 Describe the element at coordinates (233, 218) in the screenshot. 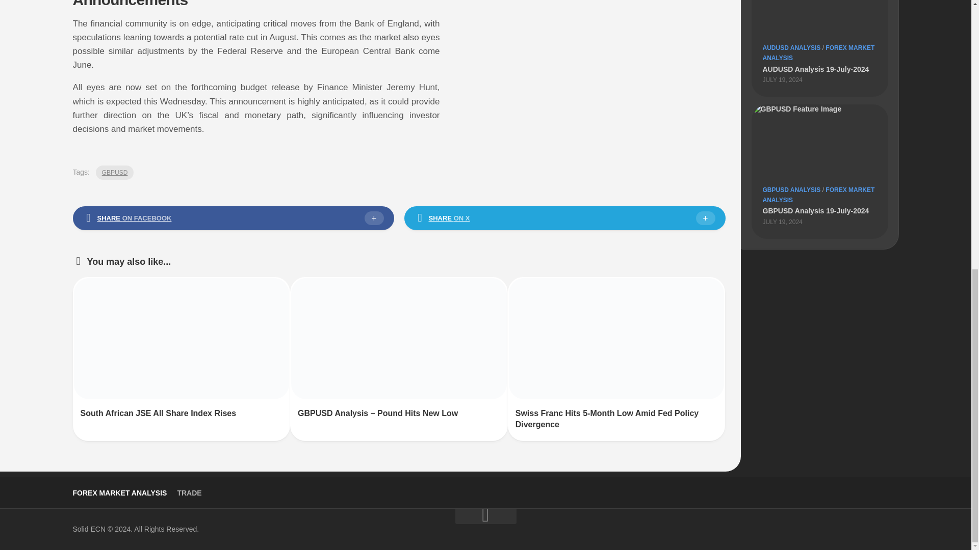

I see `SHARE ON FACEBOOK` at that location.